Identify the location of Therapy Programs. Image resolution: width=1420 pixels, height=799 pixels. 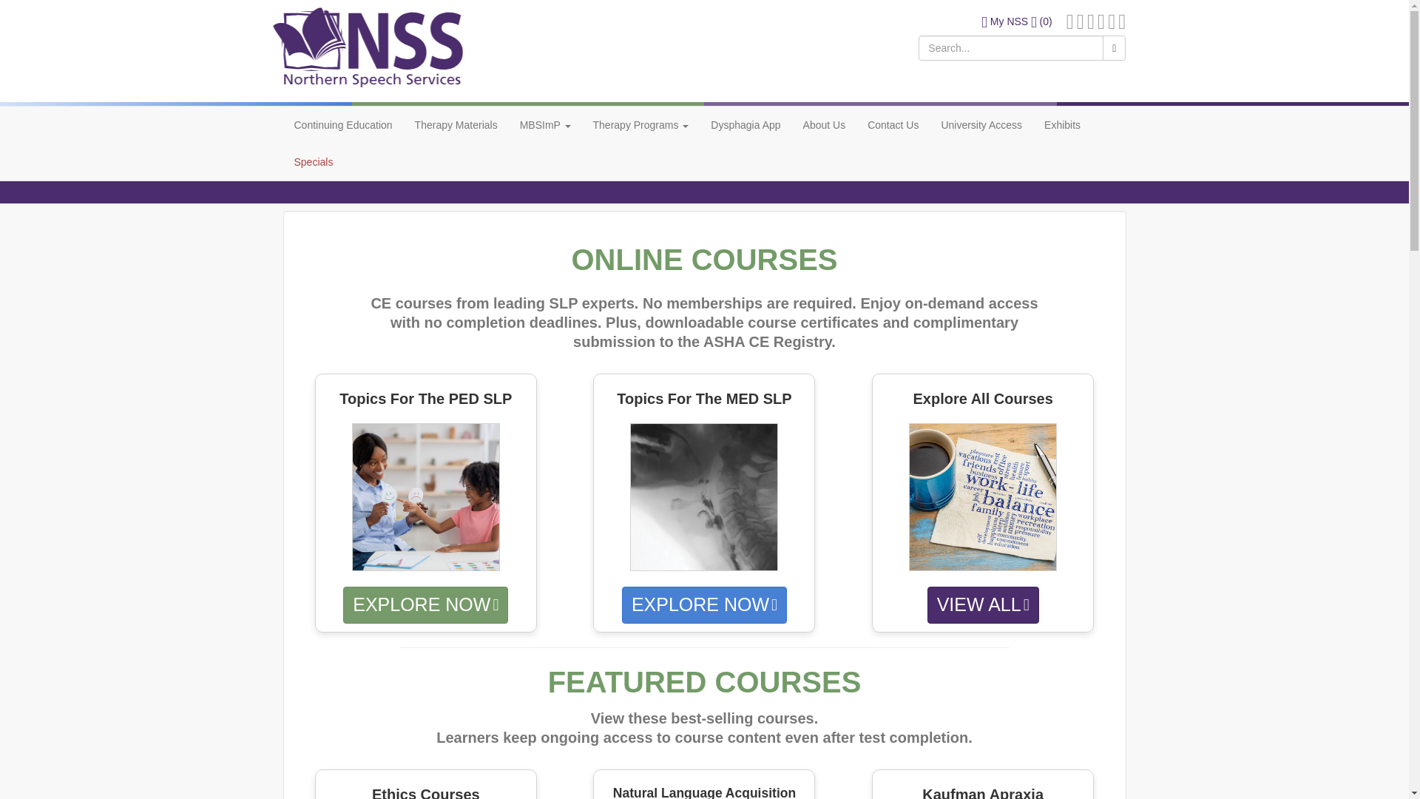
(640, 124).